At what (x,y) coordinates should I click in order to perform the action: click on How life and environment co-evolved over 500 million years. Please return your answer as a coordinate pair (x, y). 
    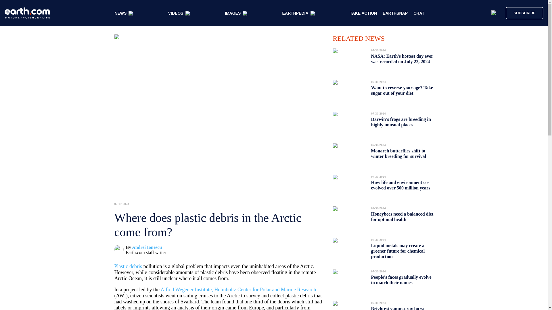
    Looking at the image, I should click on (400, 185).